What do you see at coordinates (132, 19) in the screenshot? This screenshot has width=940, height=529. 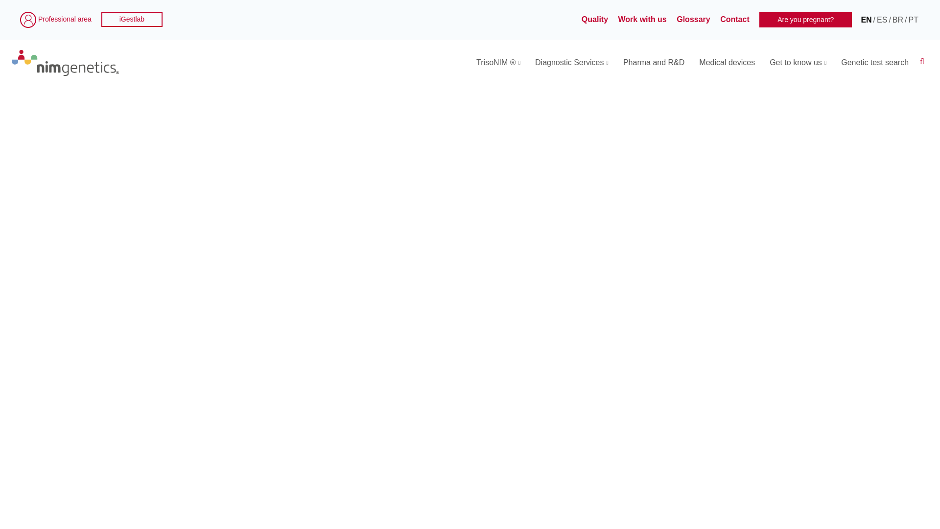 I see `iGestlab` at bounding box center [132, 19].